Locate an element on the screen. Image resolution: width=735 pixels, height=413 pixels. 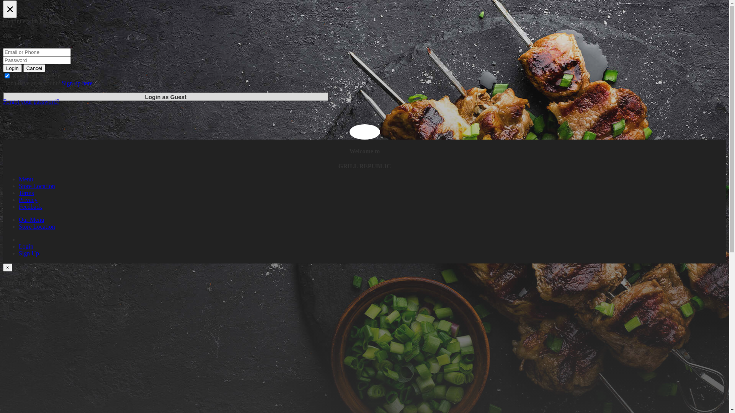
Feedback is located at coordinates (31, 206).